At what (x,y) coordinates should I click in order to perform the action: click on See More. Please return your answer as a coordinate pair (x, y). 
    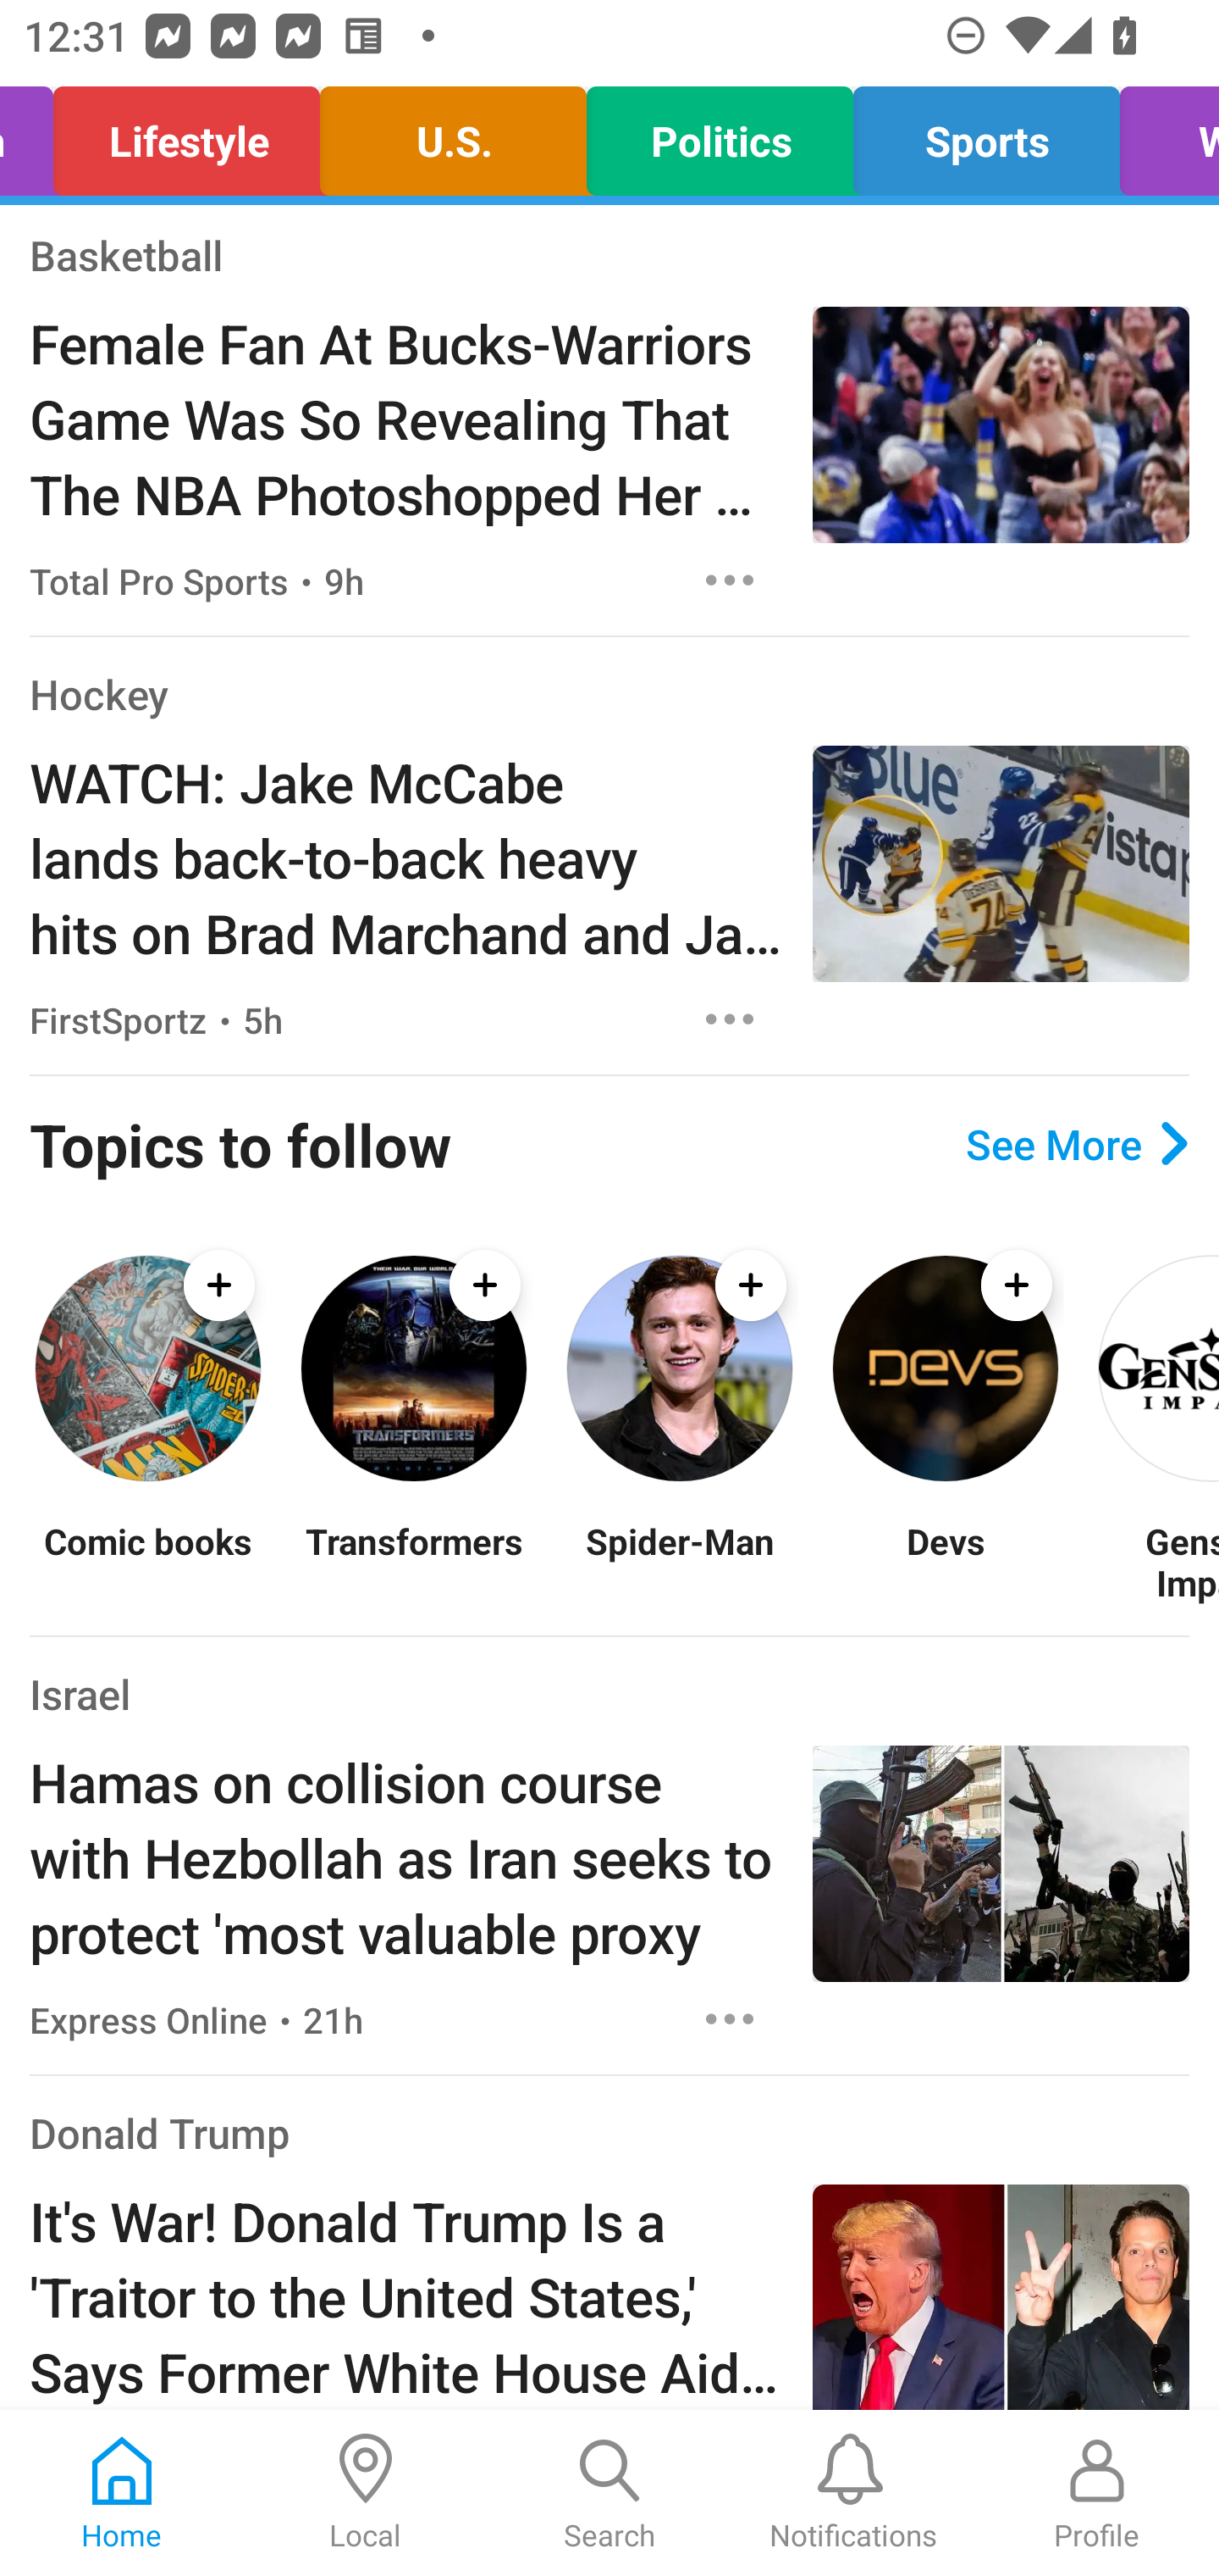
    Looking at the image, I should click on (1077, 1144).